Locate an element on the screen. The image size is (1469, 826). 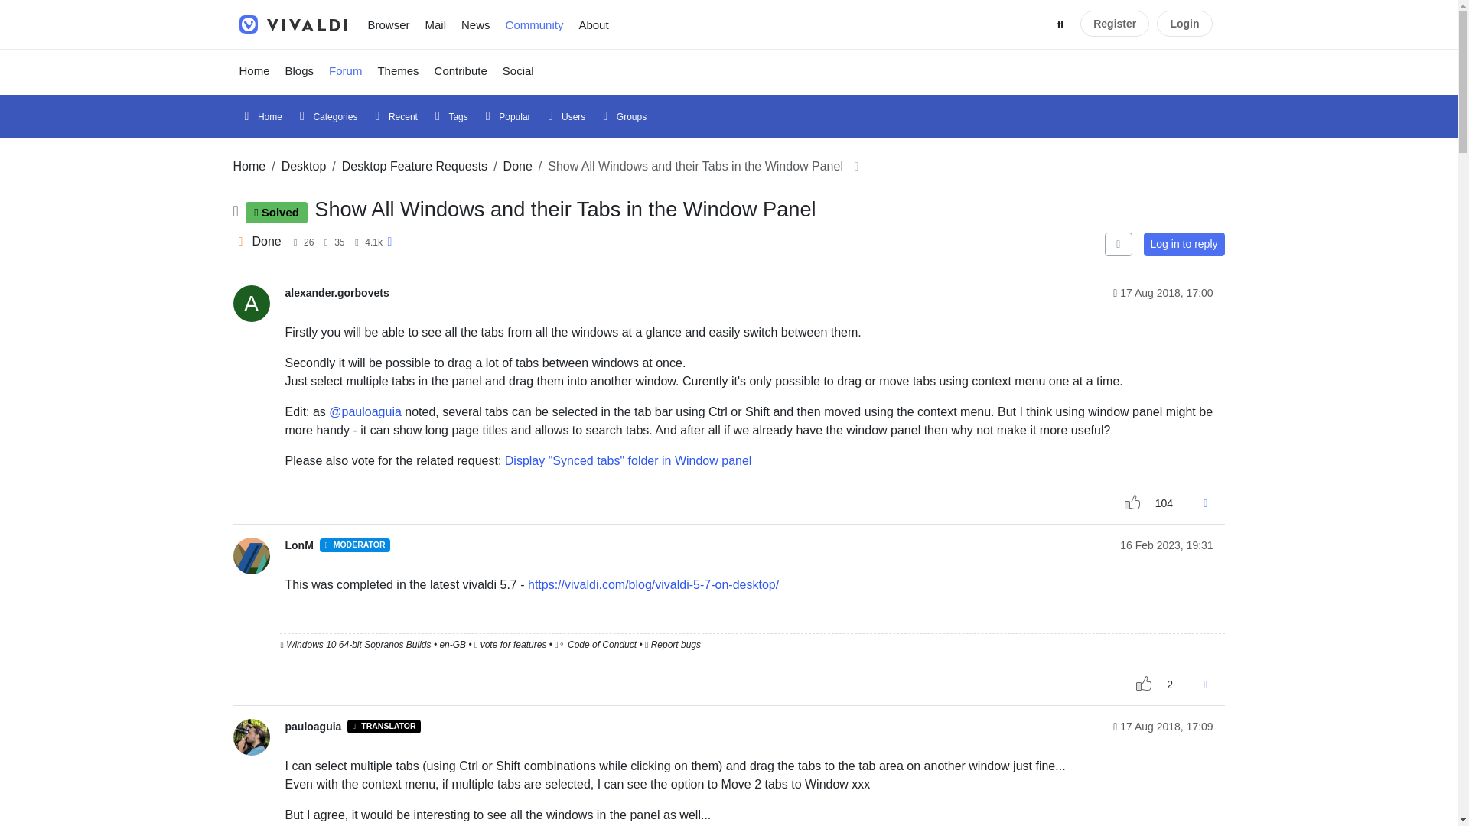
Mail is located at coordinates (435, 24).